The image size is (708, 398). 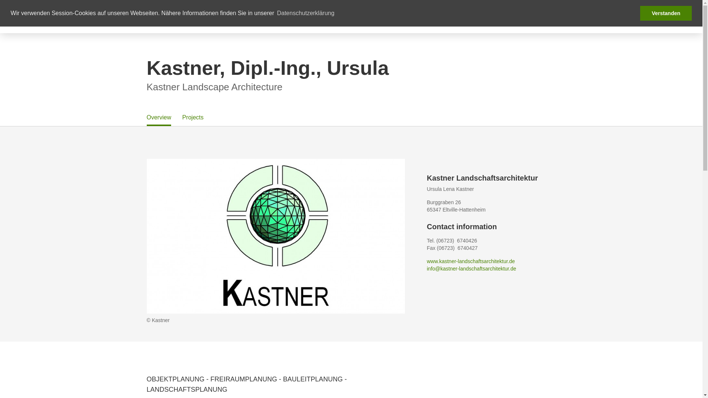 What do you see at coordinates (471, 261) in the screenshot?
I see `www.kastner-landschaftsarchitektur.de` at bounding box center [471, 261].